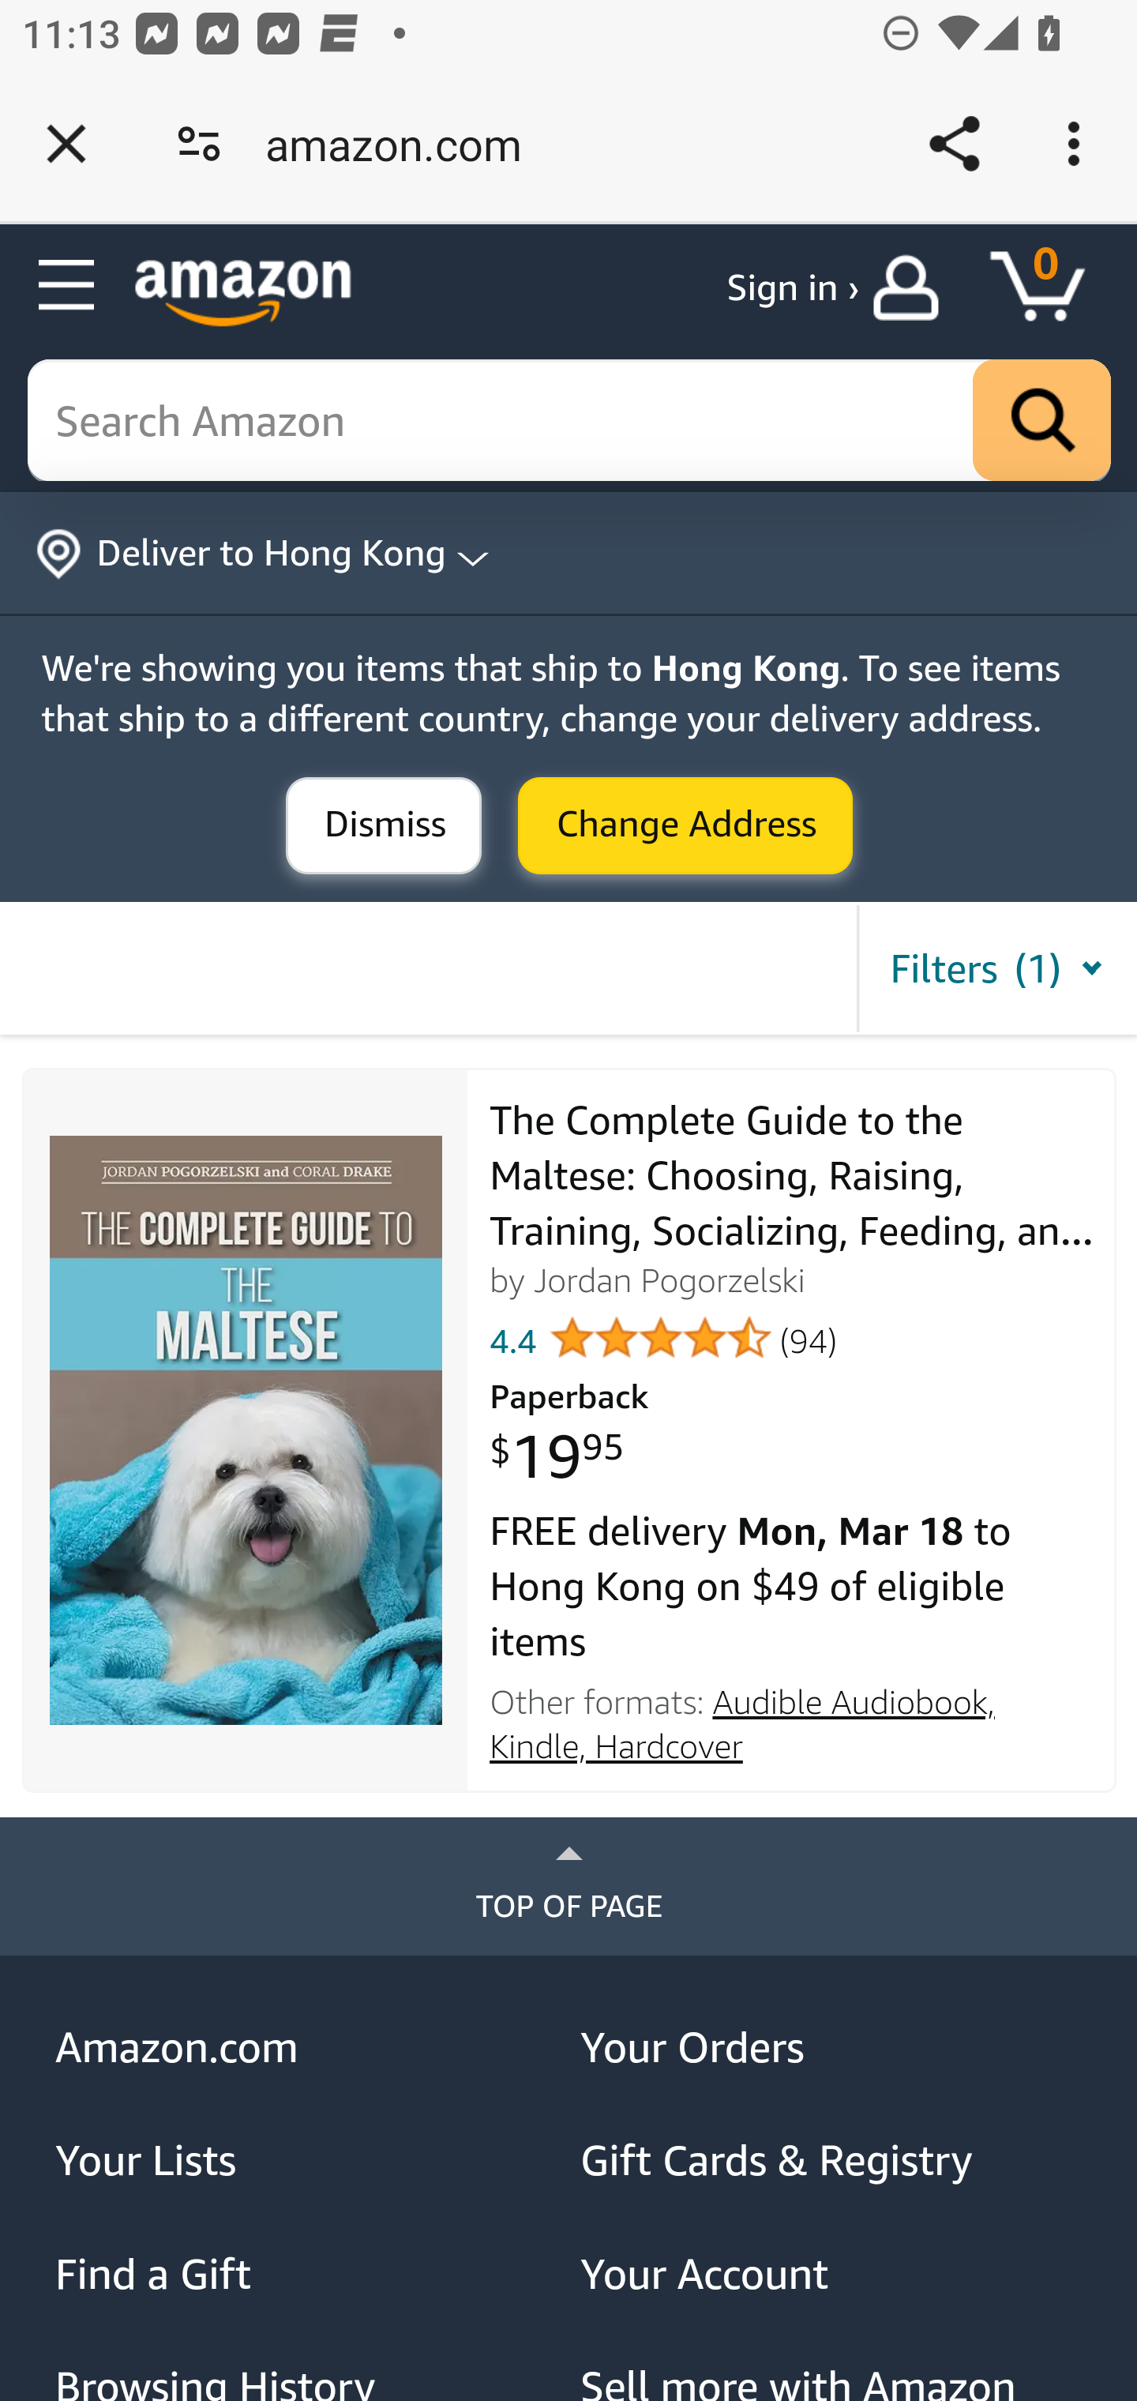 The image size is (1137, 2401). What do you see at coordinates (568, 1886) in the screenshot?
I see `Top of page TOP OF PAGE` at bounding box center [568, 1886].